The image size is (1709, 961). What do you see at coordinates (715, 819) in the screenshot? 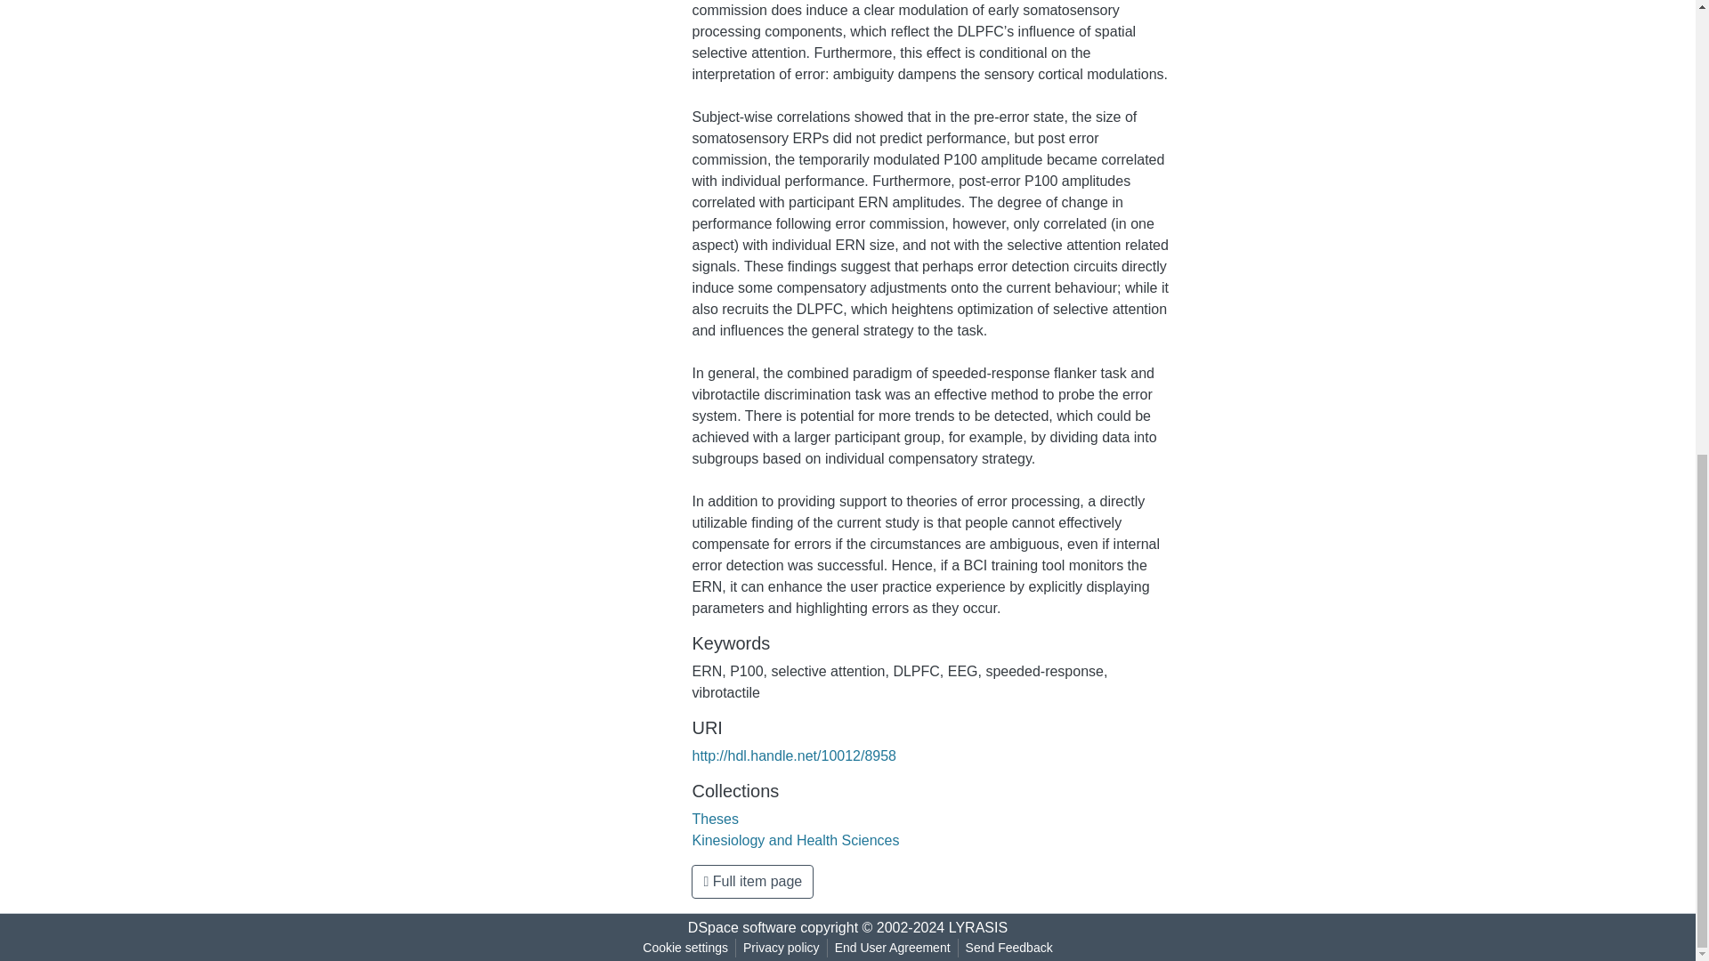
I see `Theses` at bounding box center [715, 819].